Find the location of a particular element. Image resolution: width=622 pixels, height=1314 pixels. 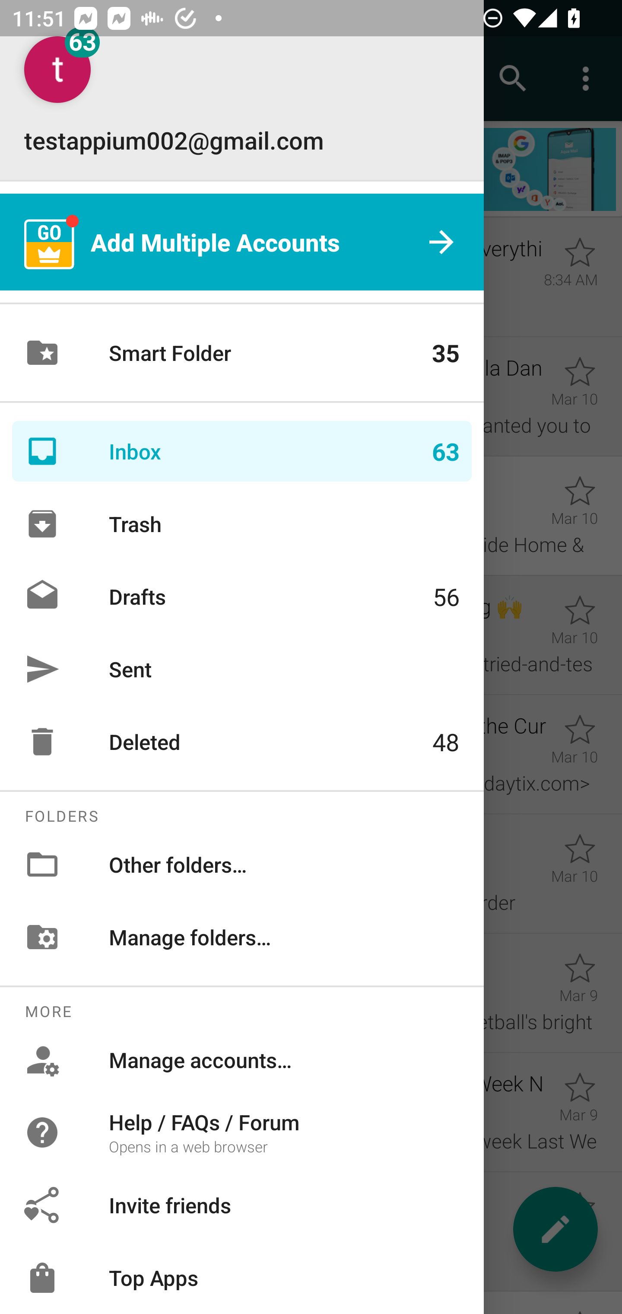

Sent is located at coordinates (242, 669).